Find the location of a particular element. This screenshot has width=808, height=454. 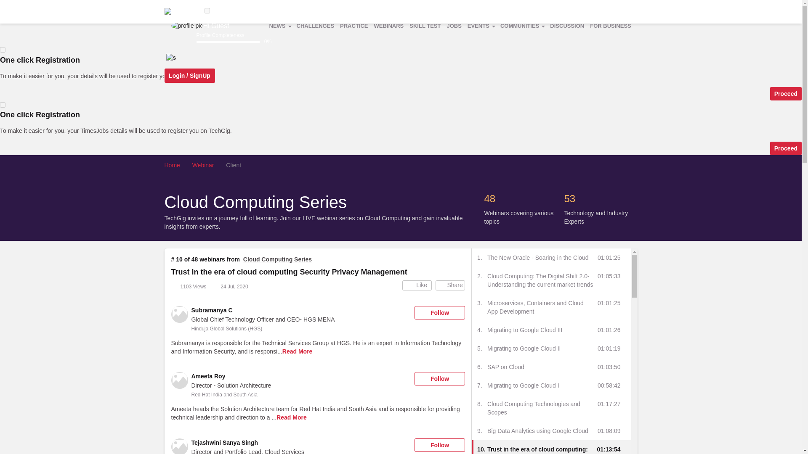

EVENTS is located at coordinates (481, 26).